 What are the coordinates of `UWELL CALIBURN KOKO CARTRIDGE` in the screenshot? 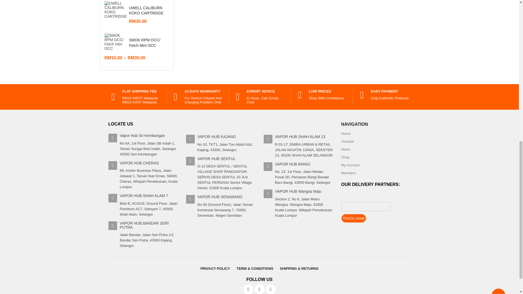 It's located at (146, 10).